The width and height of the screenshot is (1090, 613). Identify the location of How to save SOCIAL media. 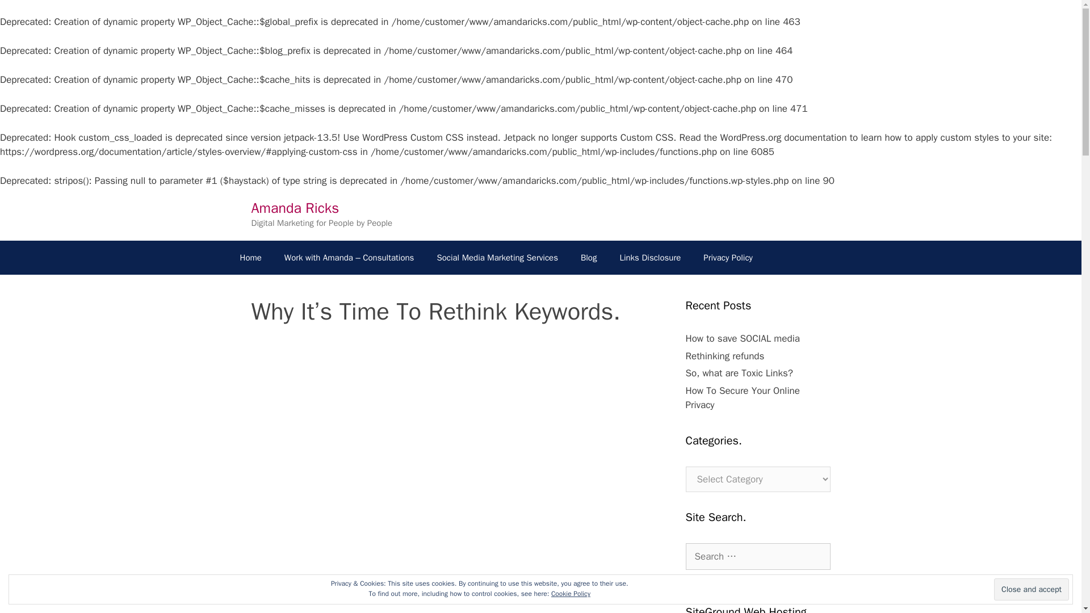
(743, 338).